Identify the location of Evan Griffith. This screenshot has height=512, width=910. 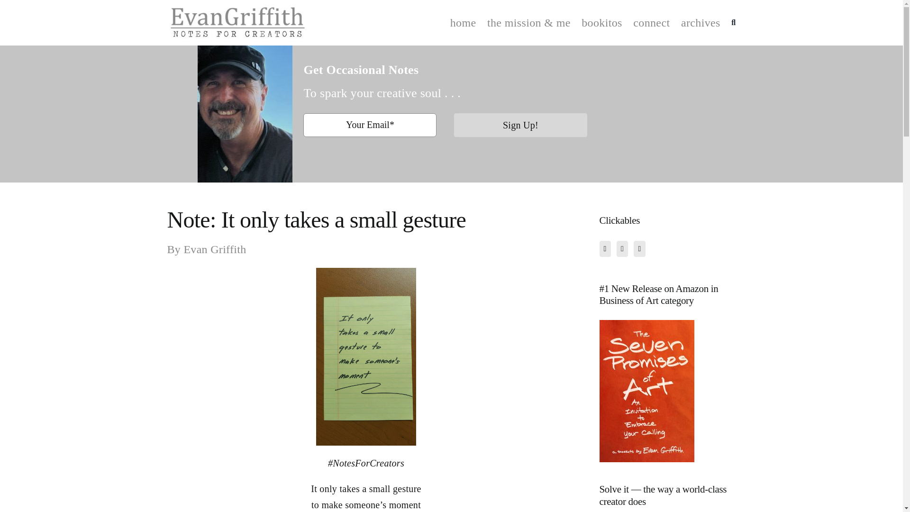
(366, 234).